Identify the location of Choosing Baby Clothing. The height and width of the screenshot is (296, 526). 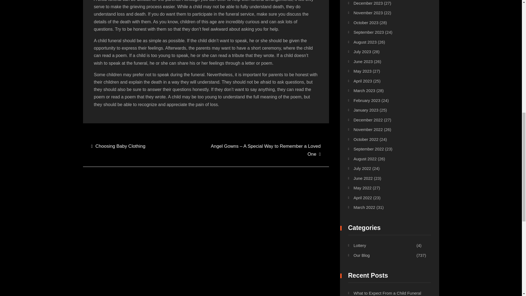
(118, 146).